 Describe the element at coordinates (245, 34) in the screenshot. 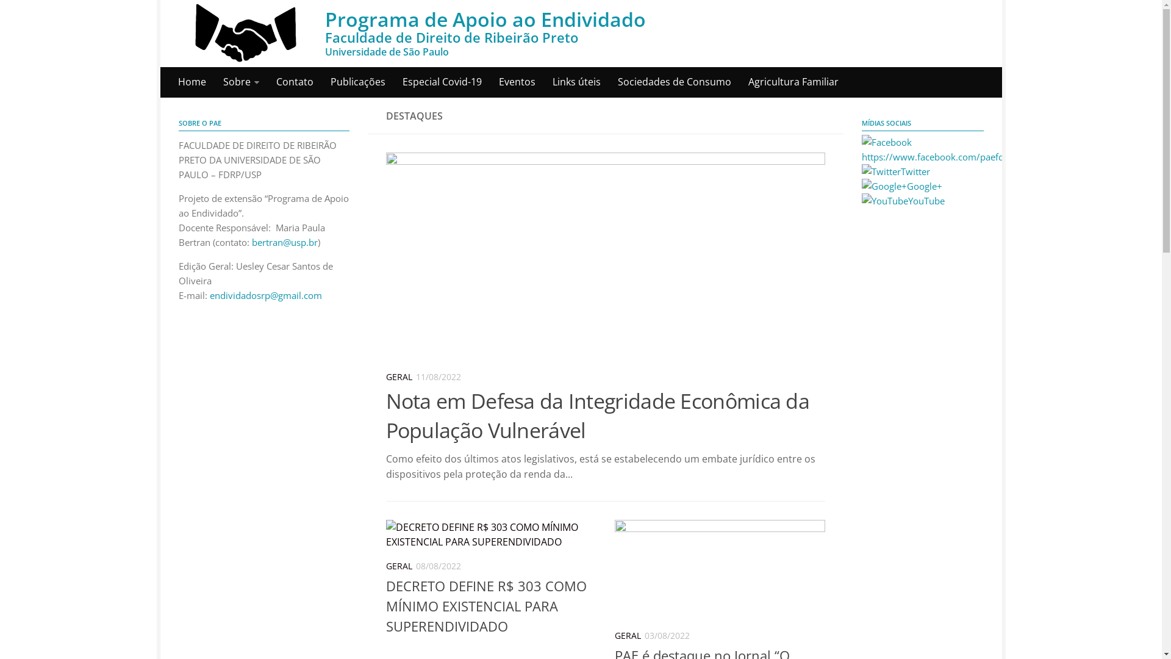

I see `Programa de Apoio ao Endividado` at that location.